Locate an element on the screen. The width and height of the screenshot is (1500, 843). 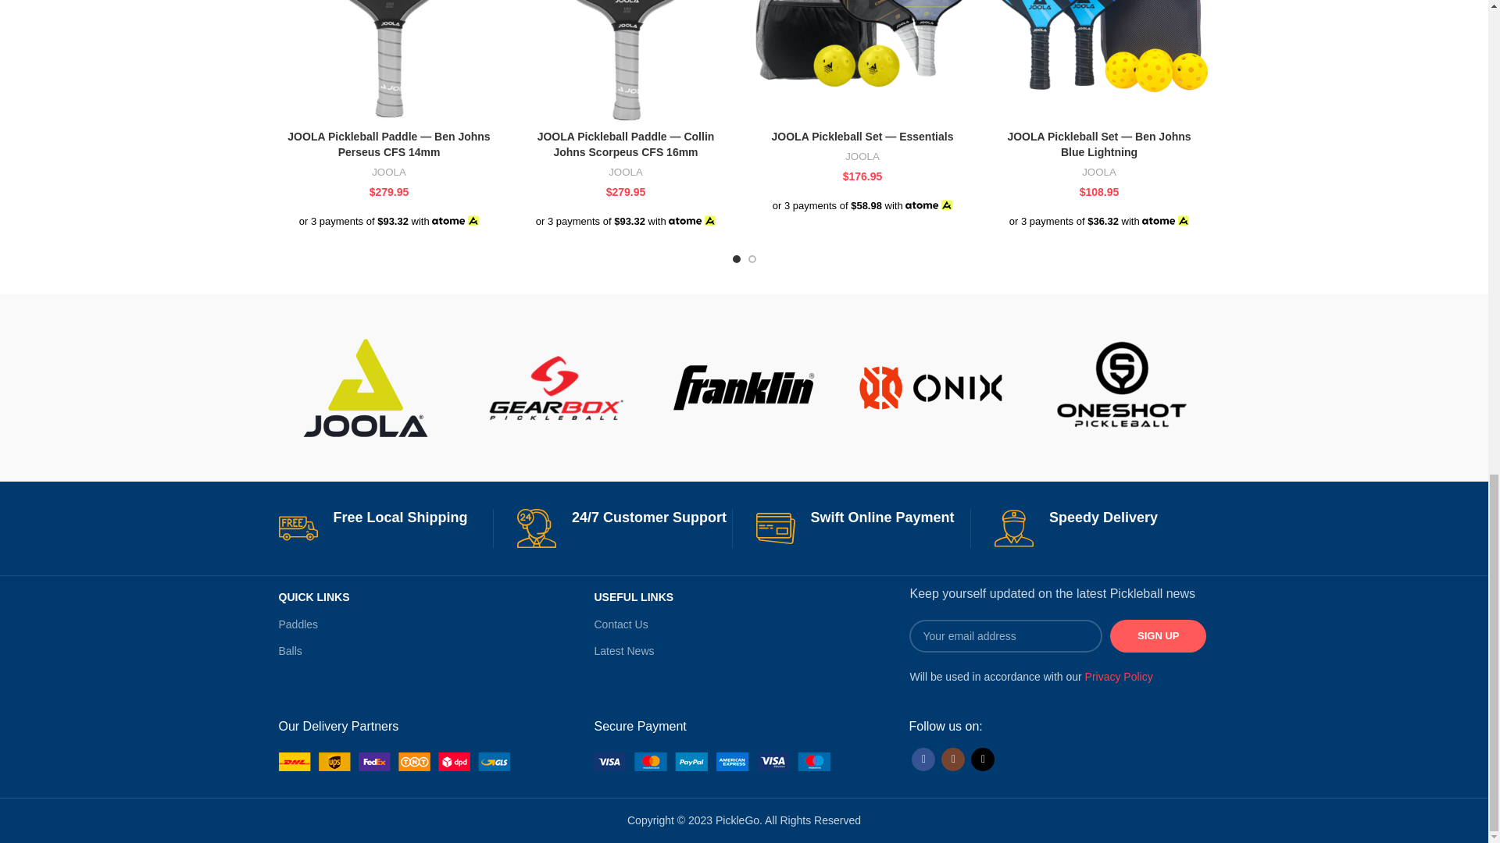
Sign up is located at coordinates (1158, 635).